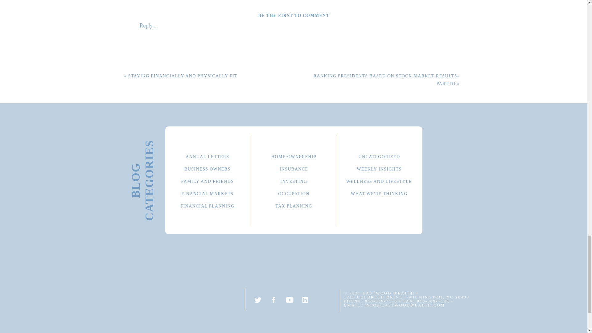 The image size is (592, 333). What do you see at coordinates (207, 205) in the screenshot?
I see `FINANCIAL PLANNING` at bounding box center [207, 205].